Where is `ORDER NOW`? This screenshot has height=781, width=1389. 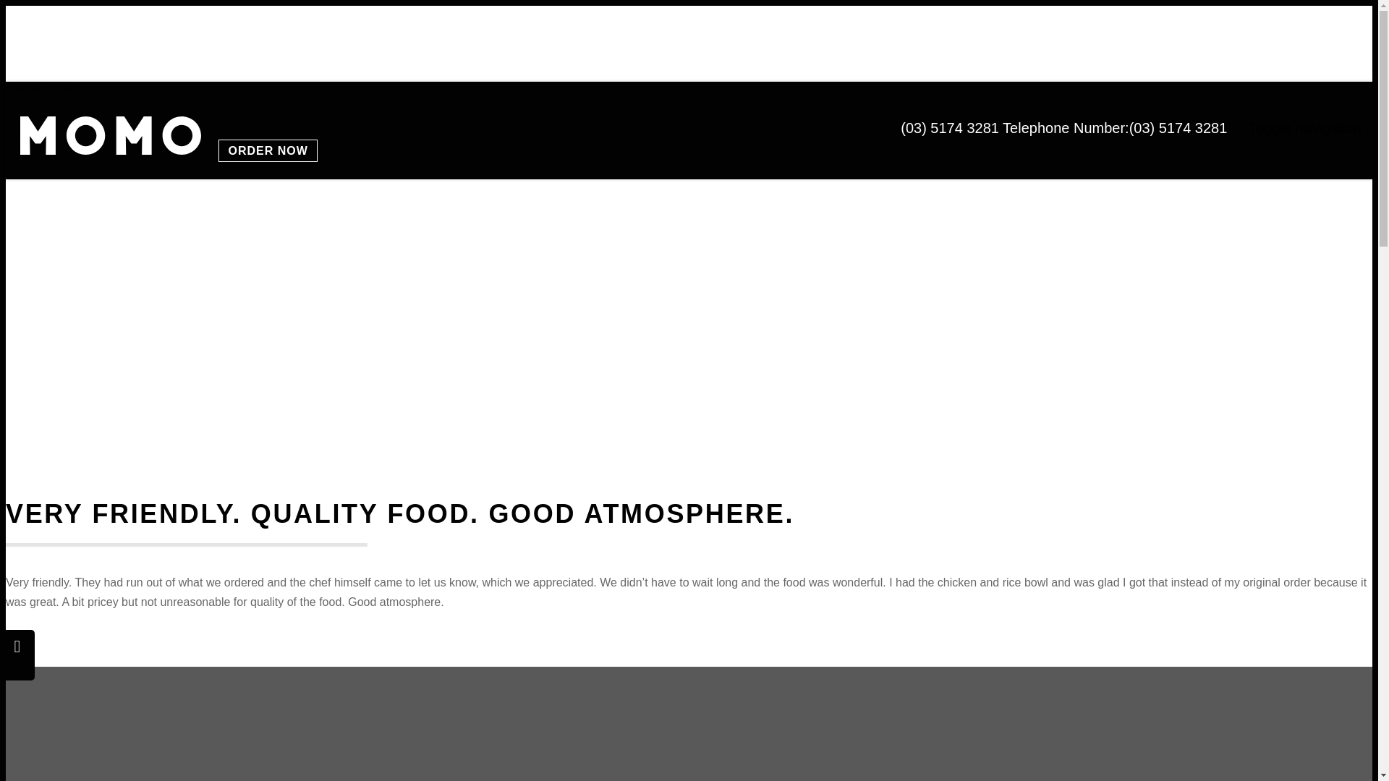
ORDER NOW is located at coordinates (268, 150).